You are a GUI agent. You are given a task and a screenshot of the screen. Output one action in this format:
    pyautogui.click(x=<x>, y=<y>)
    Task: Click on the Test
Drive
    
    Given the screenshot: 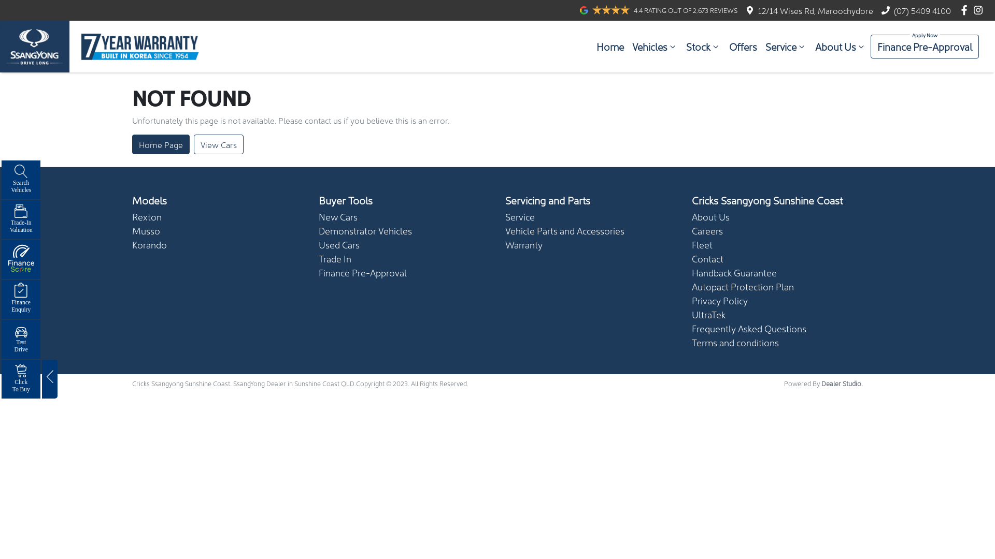 What is the action you would take?
    pyautogui.click(x=21, y=340)
    